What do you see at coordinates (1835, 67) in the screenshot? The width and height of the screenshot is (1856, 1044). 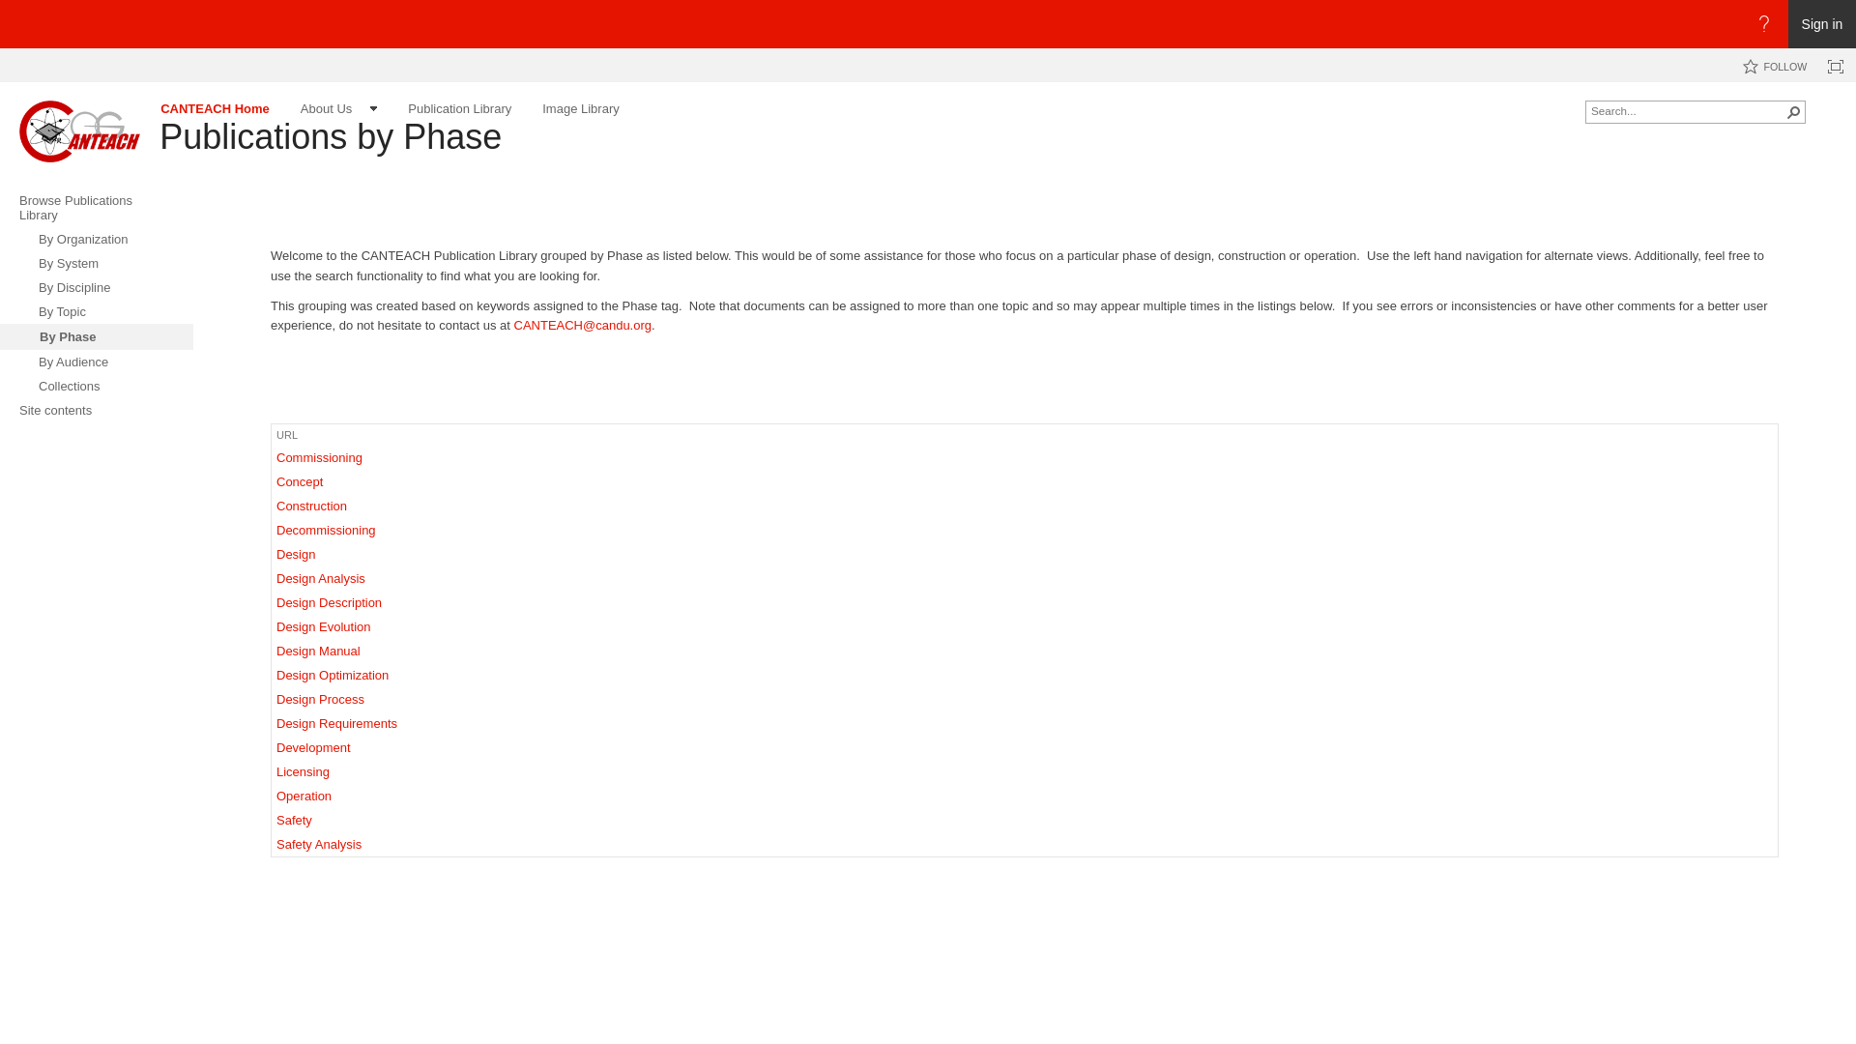 I see `Focus on Content` at bounding box center [1835, 67].